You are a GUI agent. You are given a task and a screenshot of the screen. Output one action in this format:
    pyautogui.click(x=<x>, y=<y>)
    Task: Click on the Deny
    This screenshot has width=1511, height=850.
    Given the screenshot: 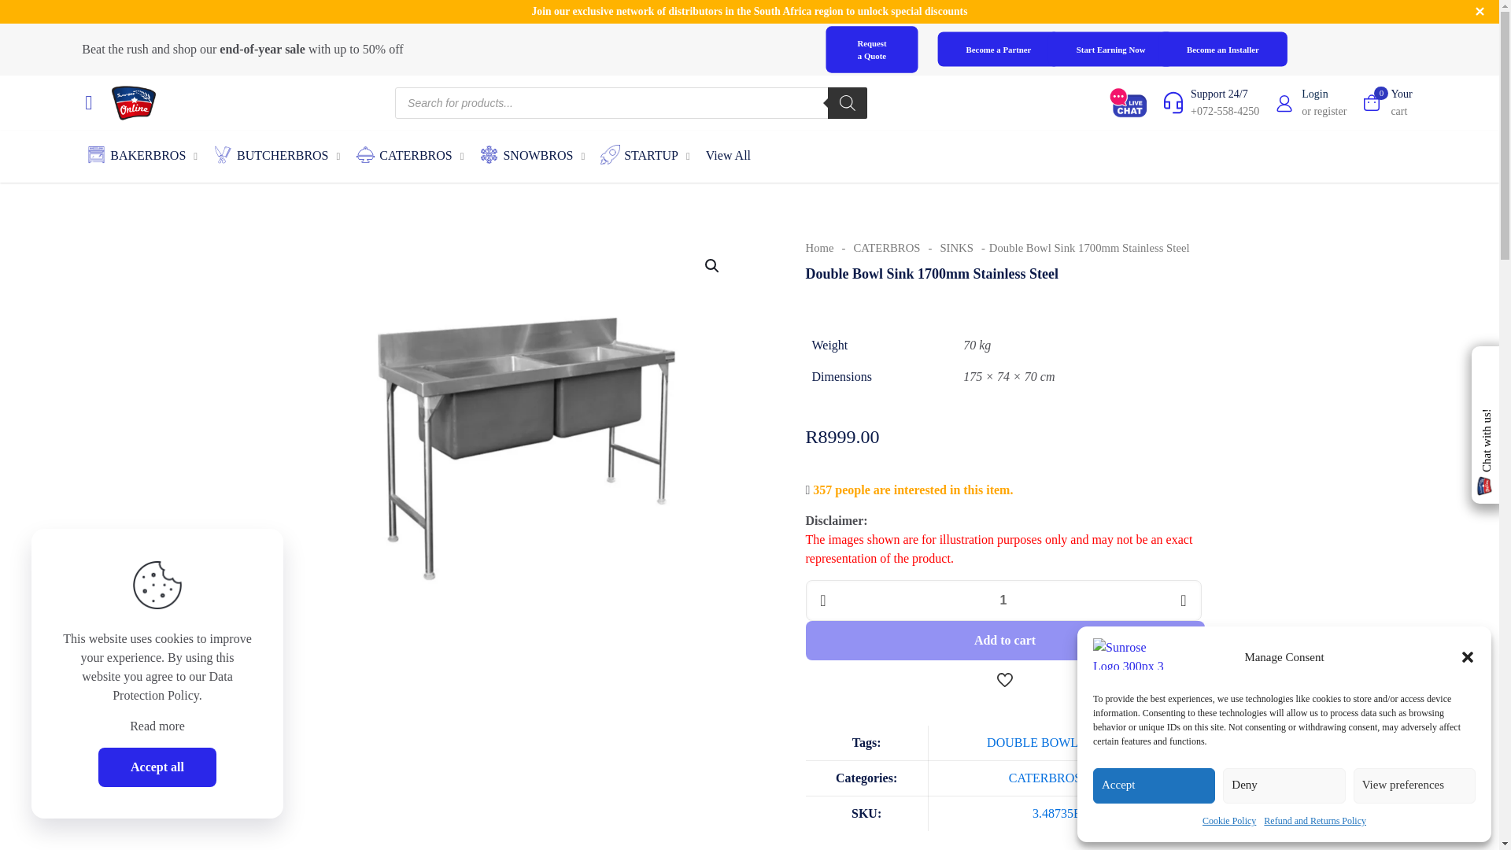 What is the action you would take?
    pyautogui.click(x=1283, y=785)
    